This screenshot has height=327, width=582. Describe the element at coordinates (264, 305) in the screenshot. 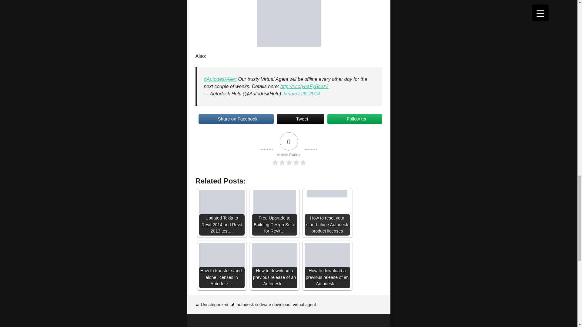

I see `autodesk software download` at that location.